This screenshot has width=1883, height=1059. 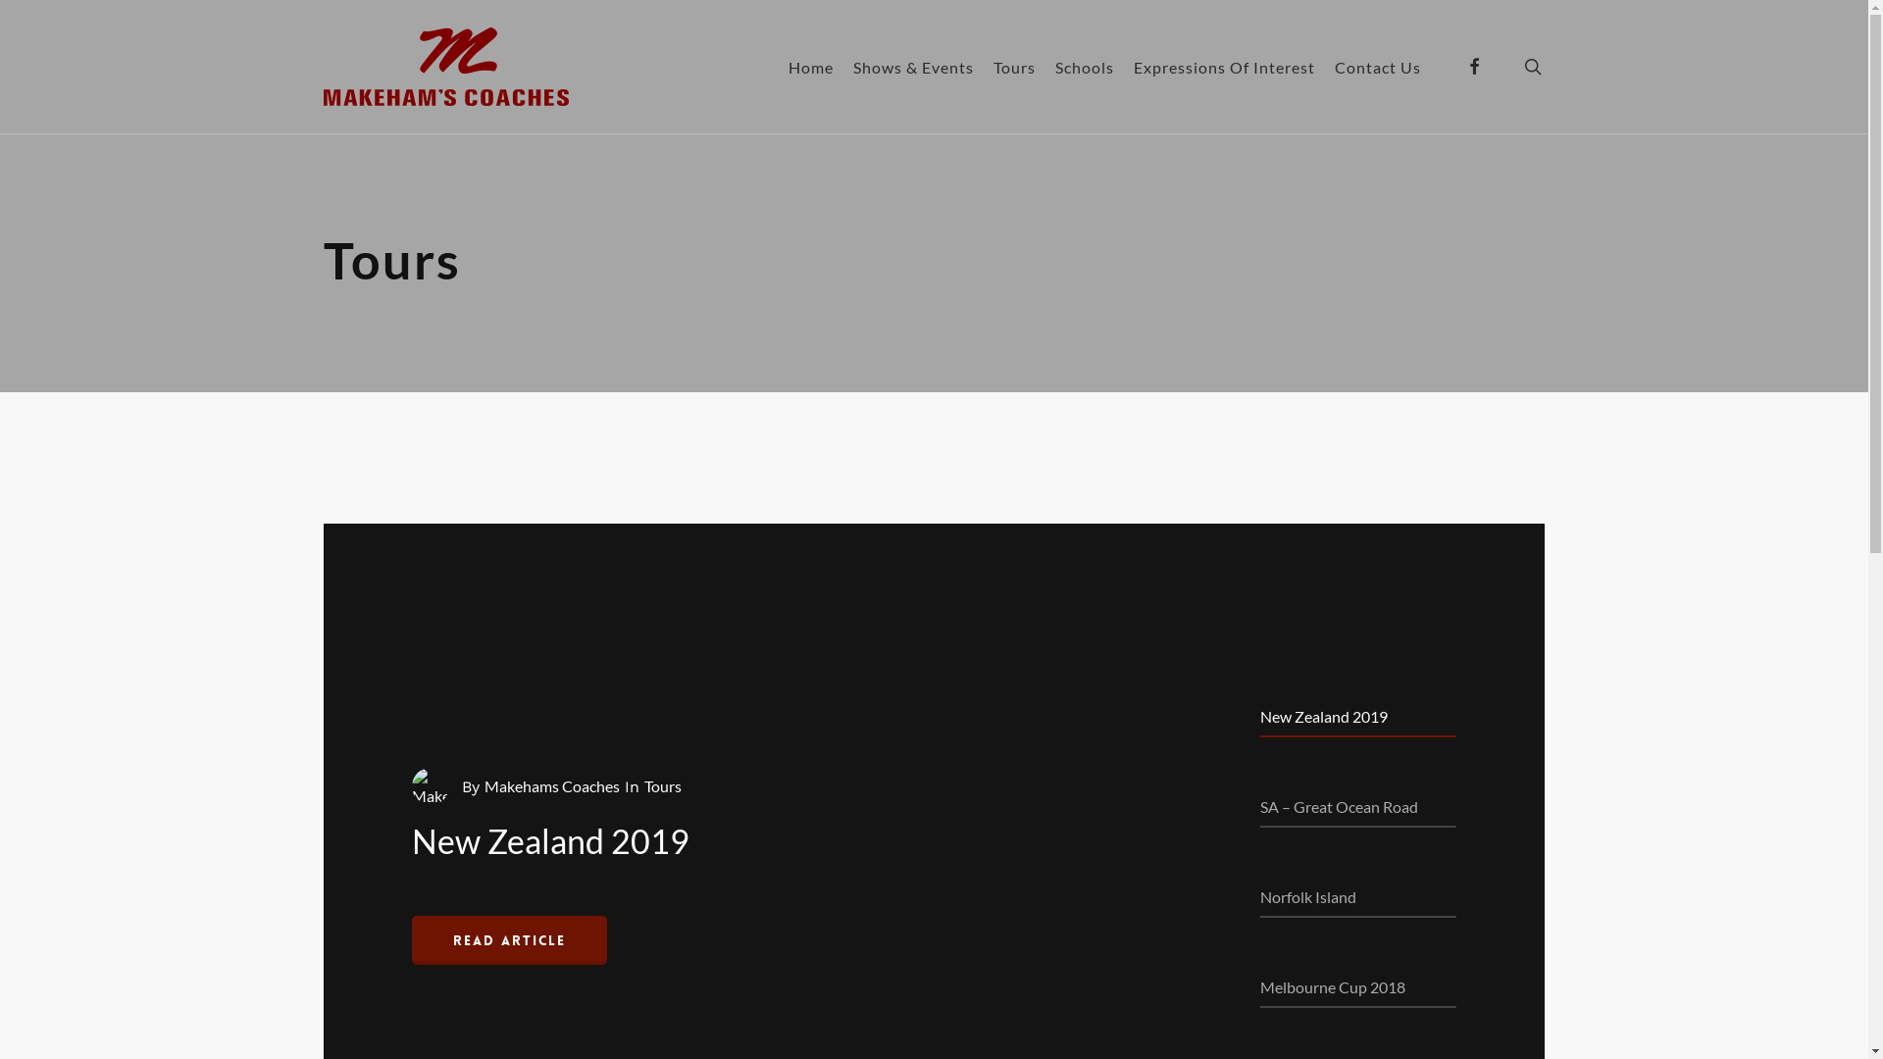 What do you see at coordinates (1474, 68) in the screenshot?
I see `Facebook` at bounding box center [1474, 68].